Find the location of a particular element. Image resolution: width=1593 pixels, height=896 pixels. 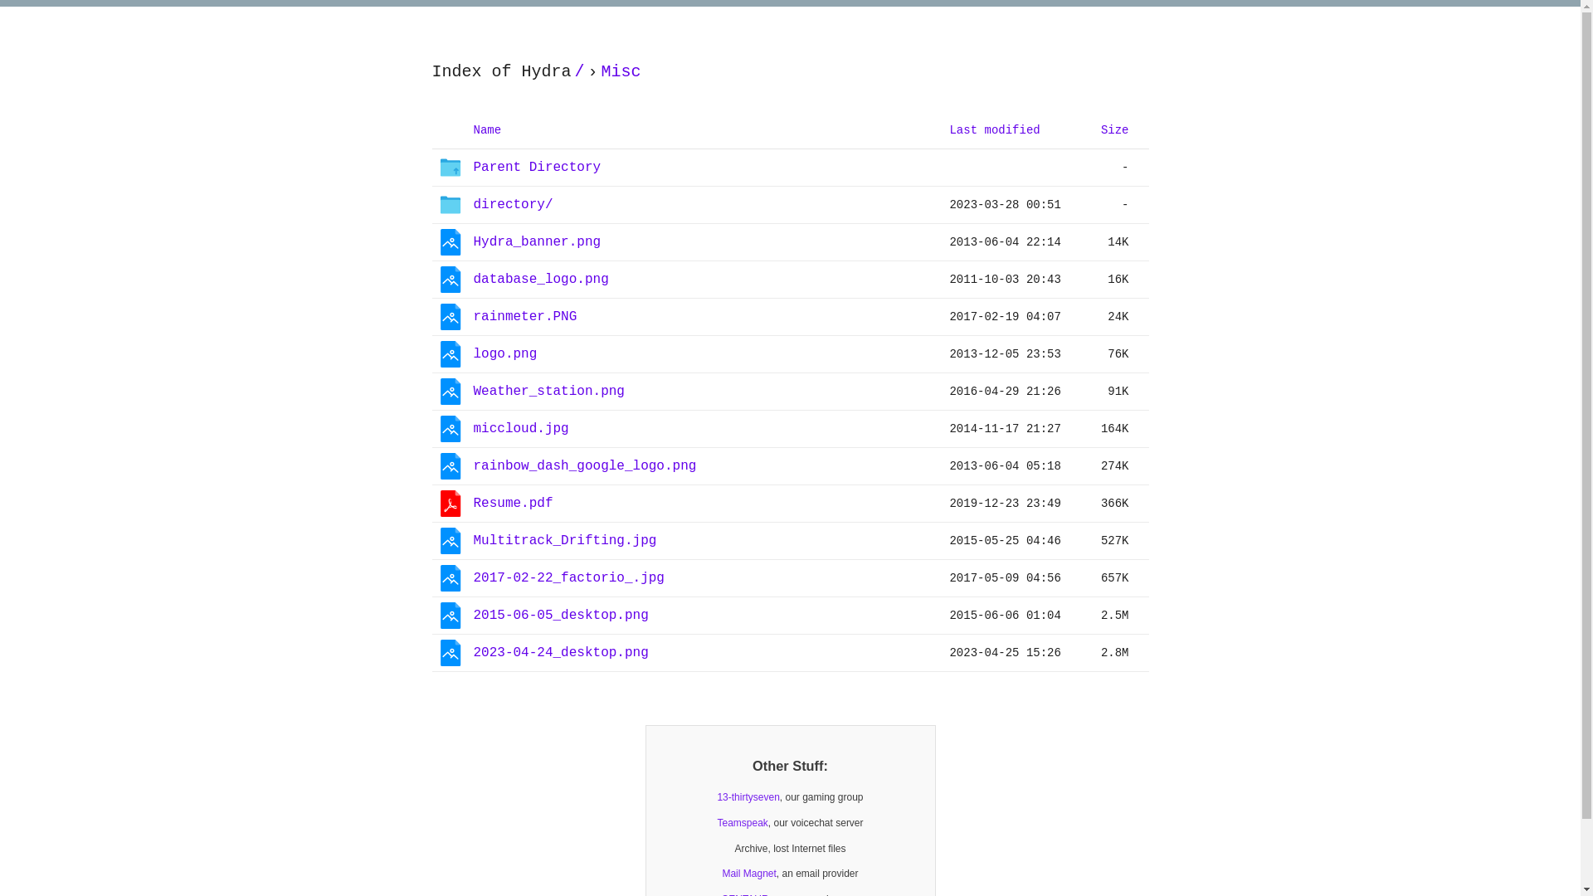

Multitrack_Drifting.jpg is located at coordinates (564, 541).